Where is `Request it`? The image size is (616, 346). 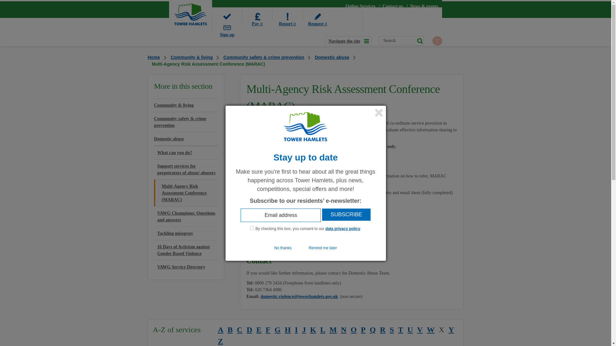
Request it is located at coordinates (317, 15).